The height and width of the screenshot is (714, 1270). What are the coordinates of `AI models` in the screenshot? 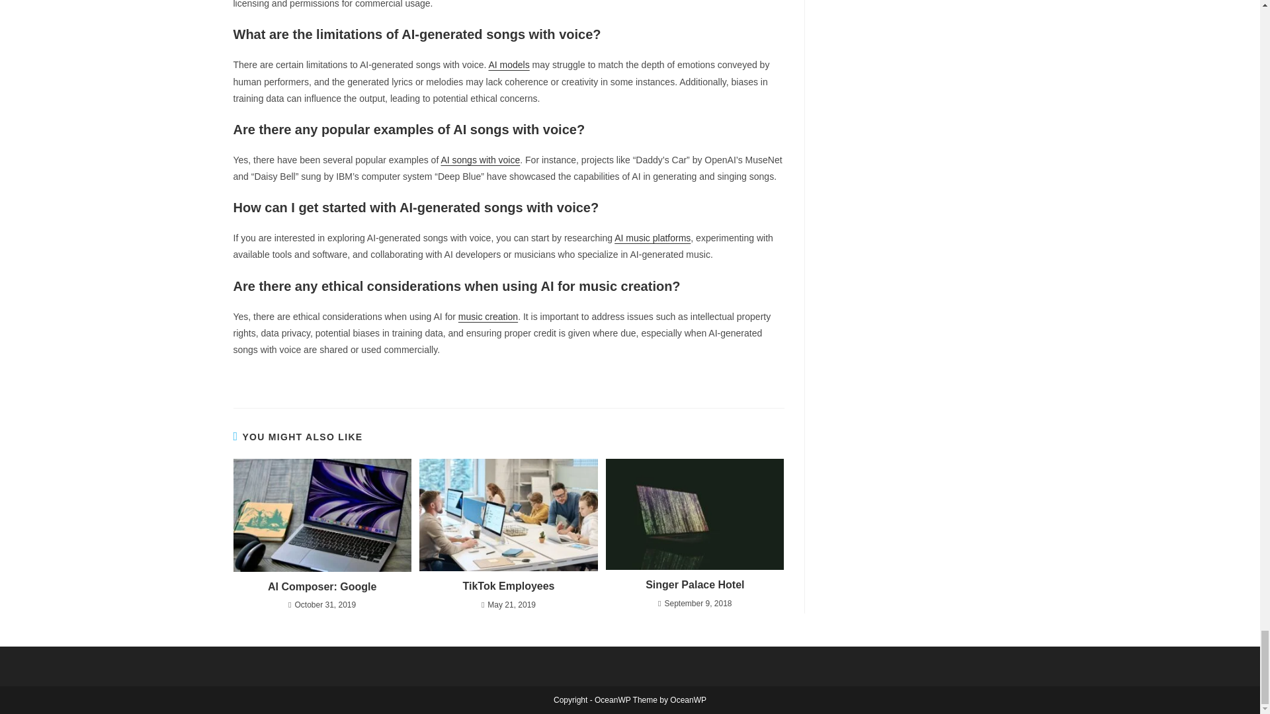 It's located at (508, 64).